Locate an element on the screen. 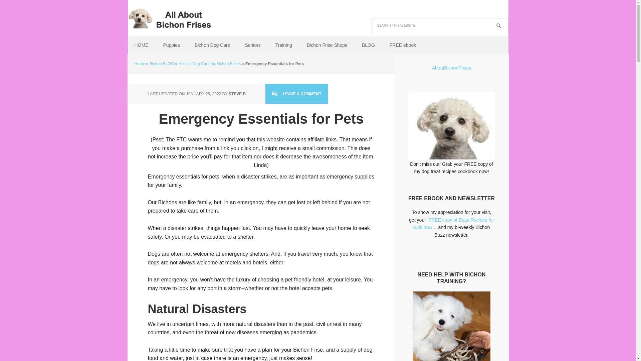 This screenshot has height=361, width=641. LEAVE A COMMENT is located at coordinates (296, 94).